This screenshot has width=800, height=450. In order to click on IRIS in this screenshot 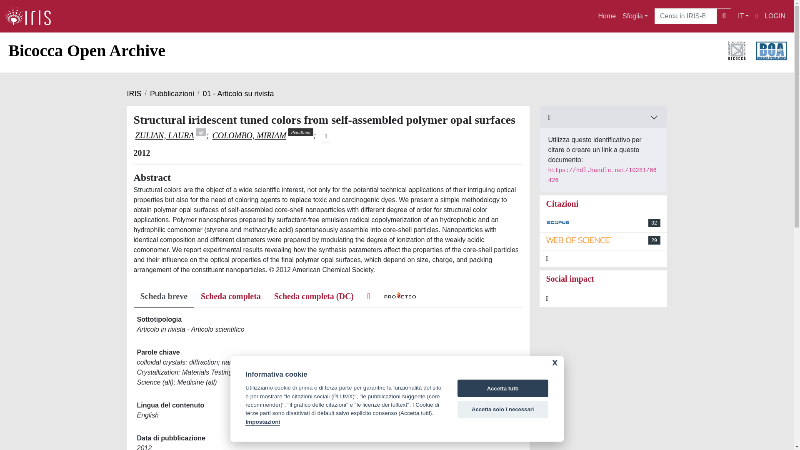, I will do `click(134, 93)`.